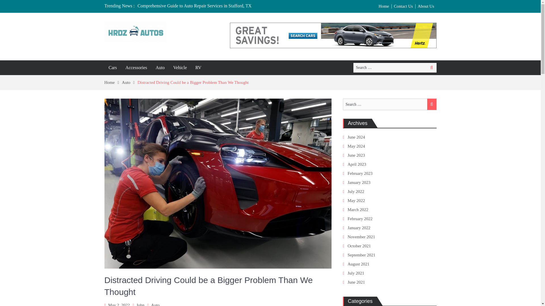 Image resolution: width=545 pixels, height=306 pixels. I want to click on Home, so click(113, 82).